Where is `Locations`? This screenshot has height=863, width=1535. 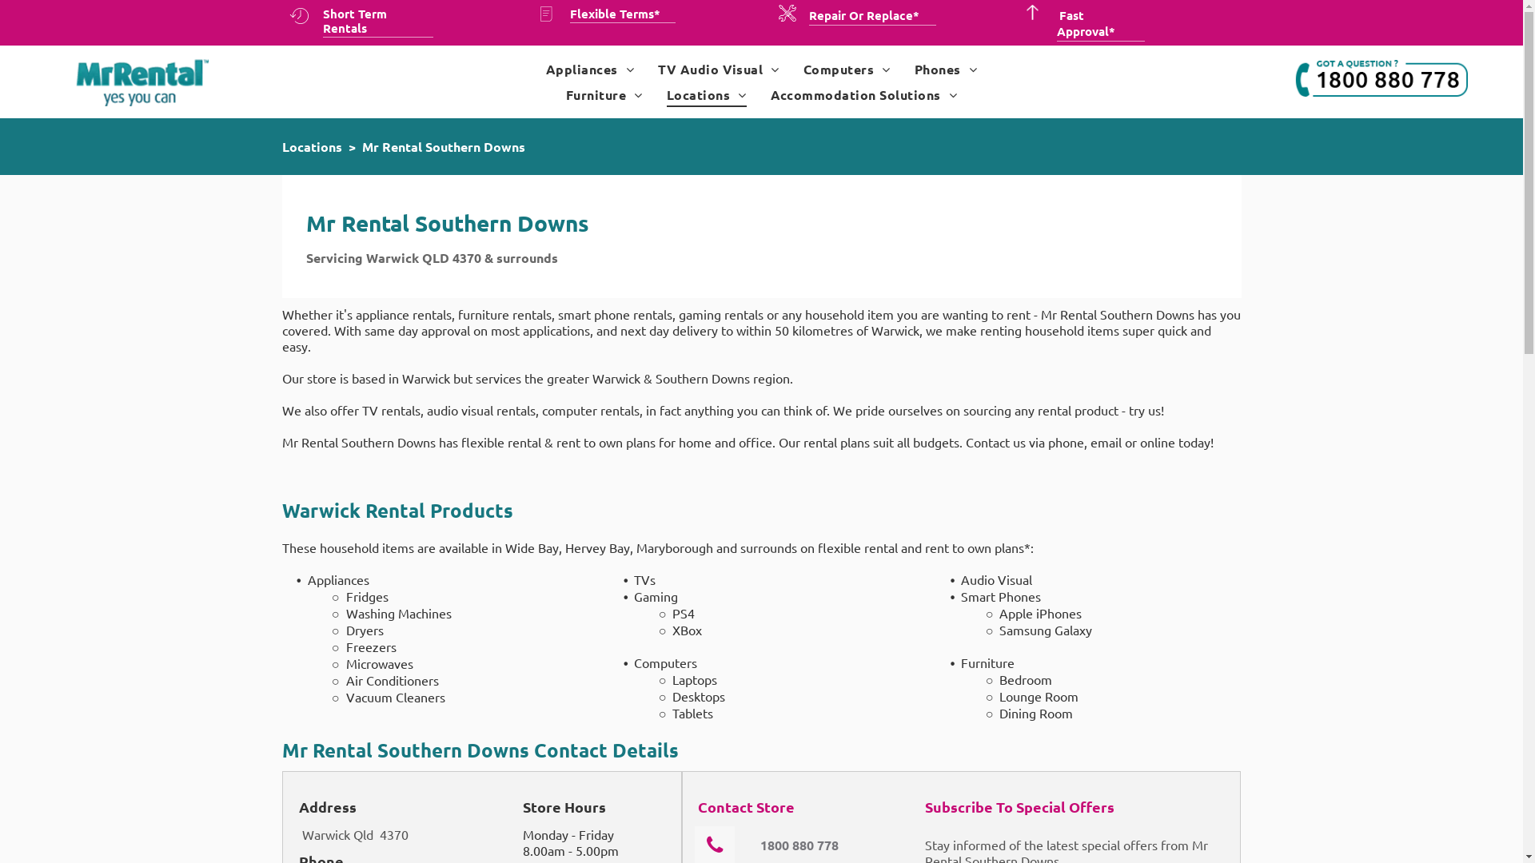
Locations is located at coordinates (707, 94).